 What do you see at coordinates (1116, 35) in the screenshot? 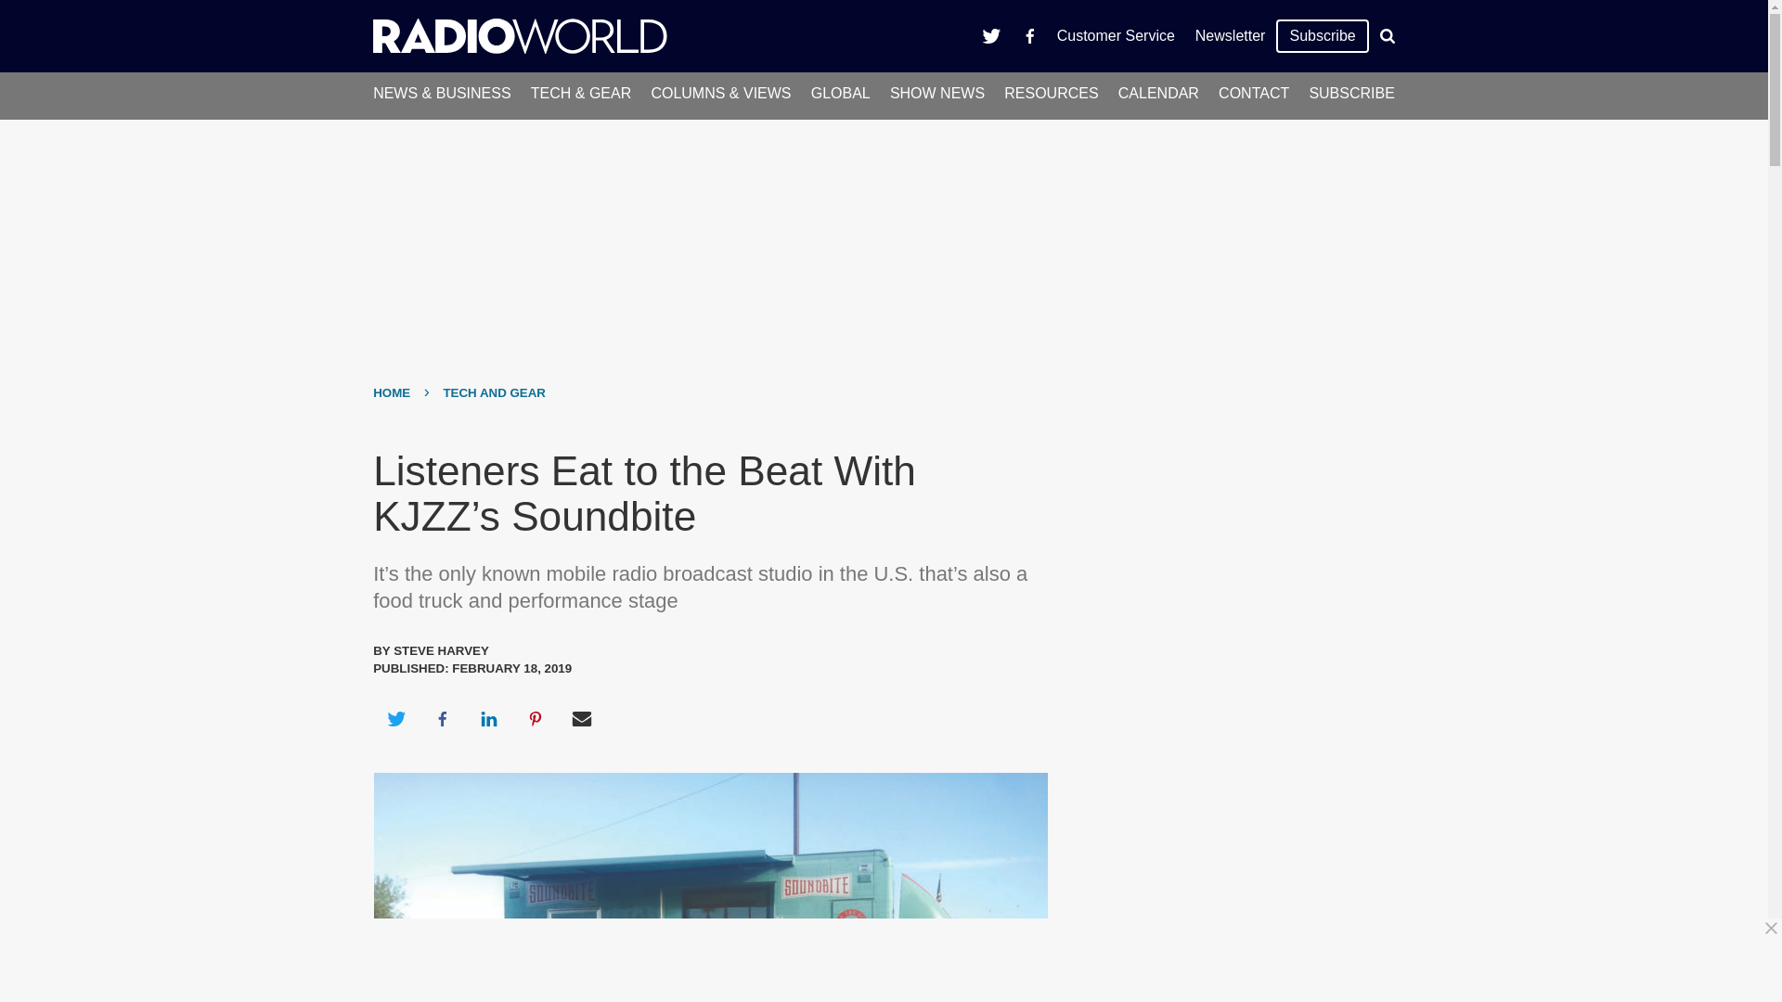
I see `Customer Service` at bounding box center [1116, 35].